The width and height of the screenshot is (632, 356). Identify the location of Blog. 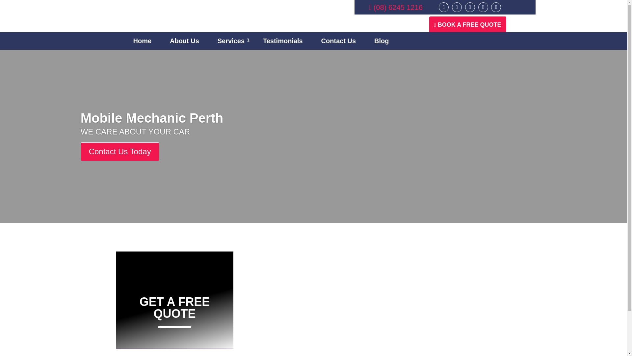
(381, 41).